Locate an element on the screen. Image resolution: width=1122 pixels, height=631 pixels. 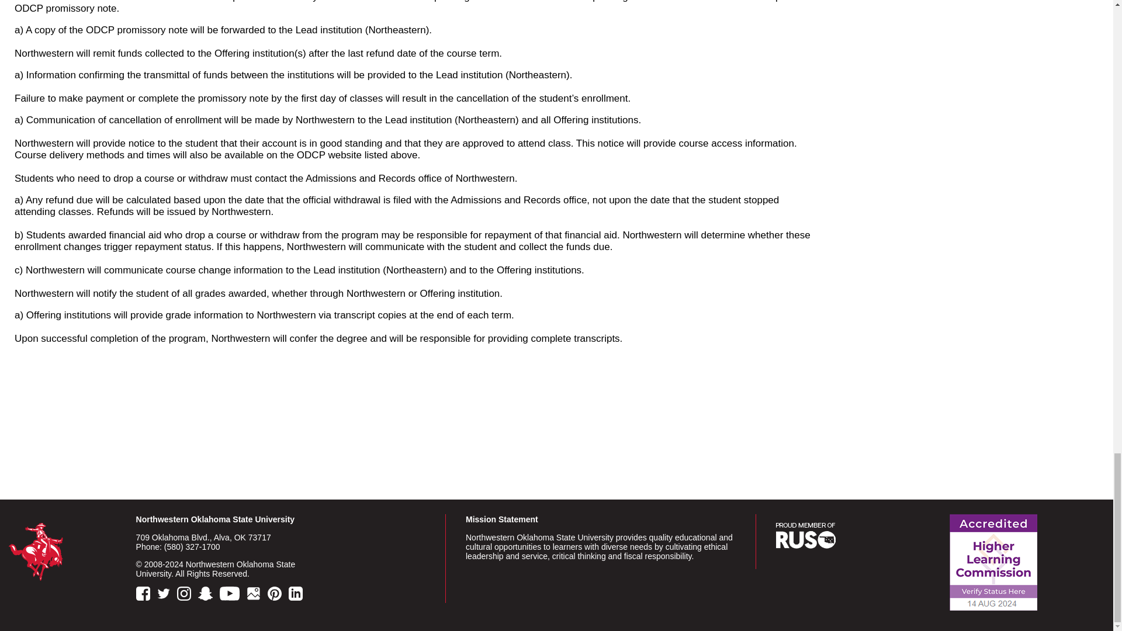
Northwestern's Pinterest is located at coordinates (277, 595).